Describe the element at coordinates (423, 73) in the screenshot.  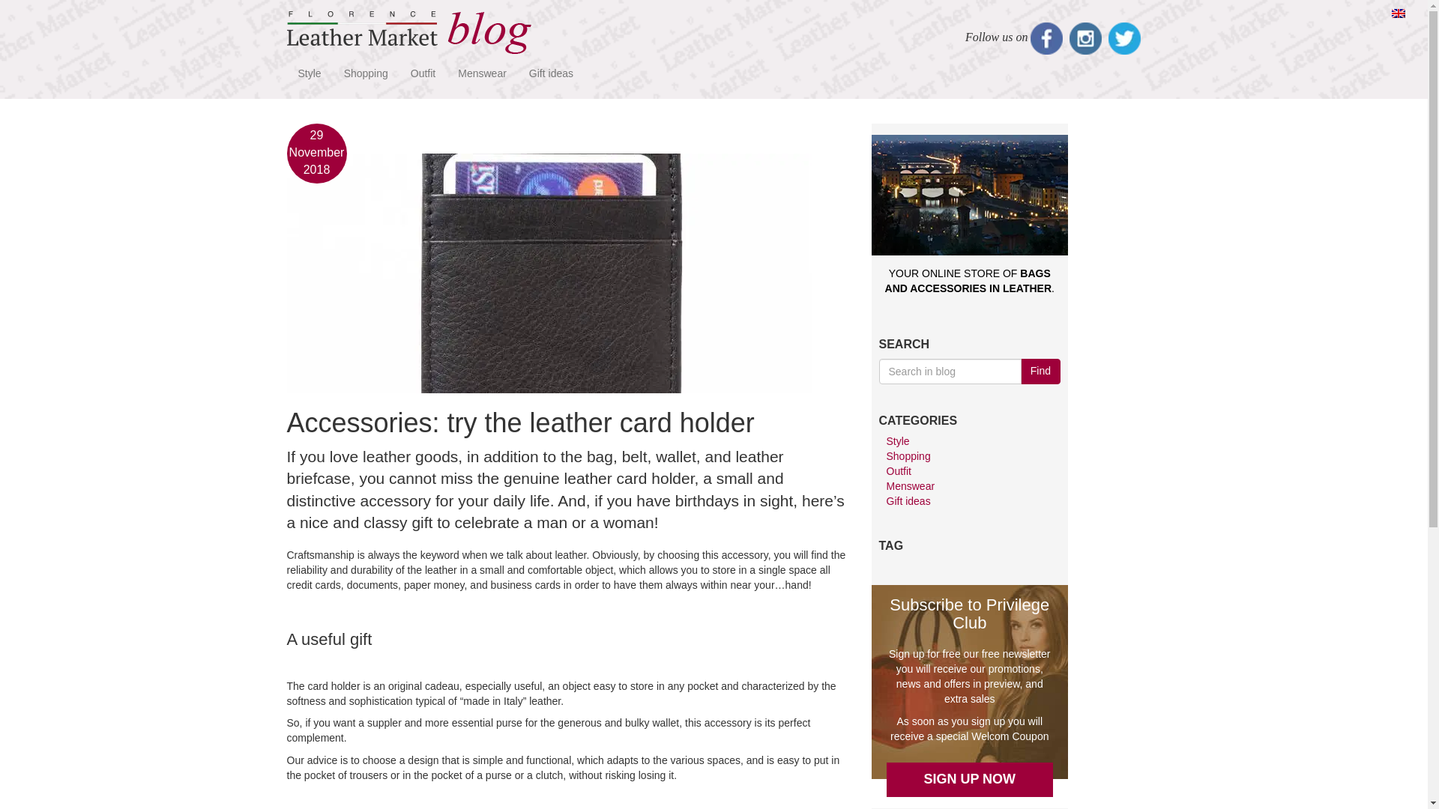
I see `Outfit` at that location.